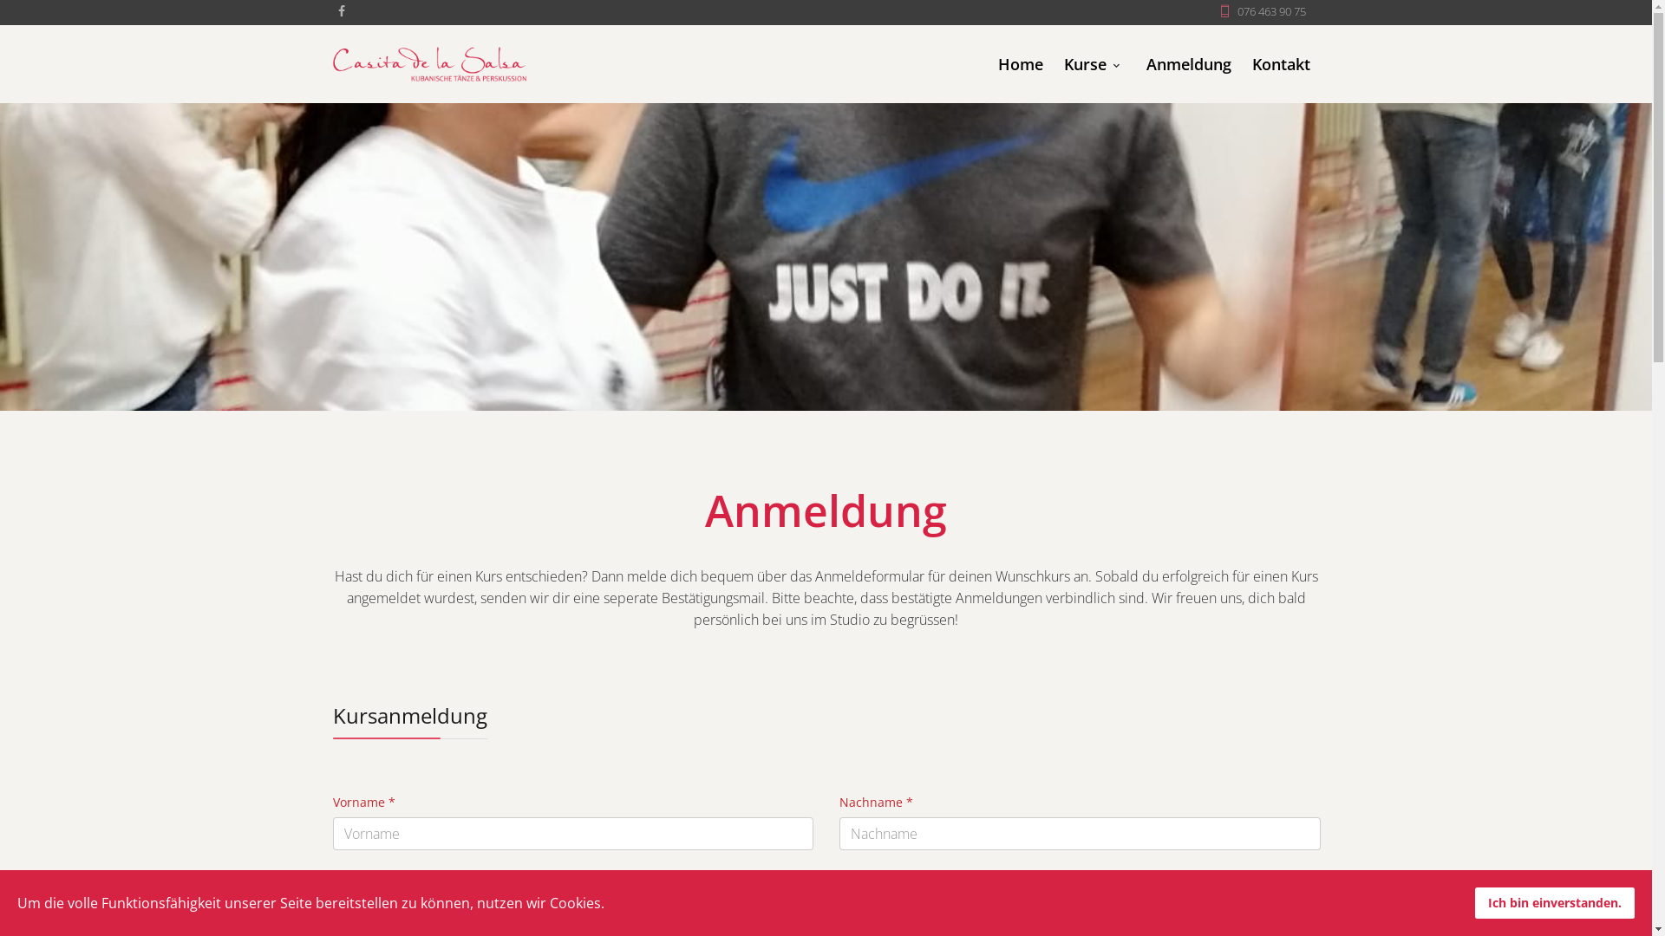 The height and width of the screenshot is (936, 1665). What do you see at coordinates (1189, 64) in the screenshot?
I see `Anmeldung` at bounding box center [1189, 64].